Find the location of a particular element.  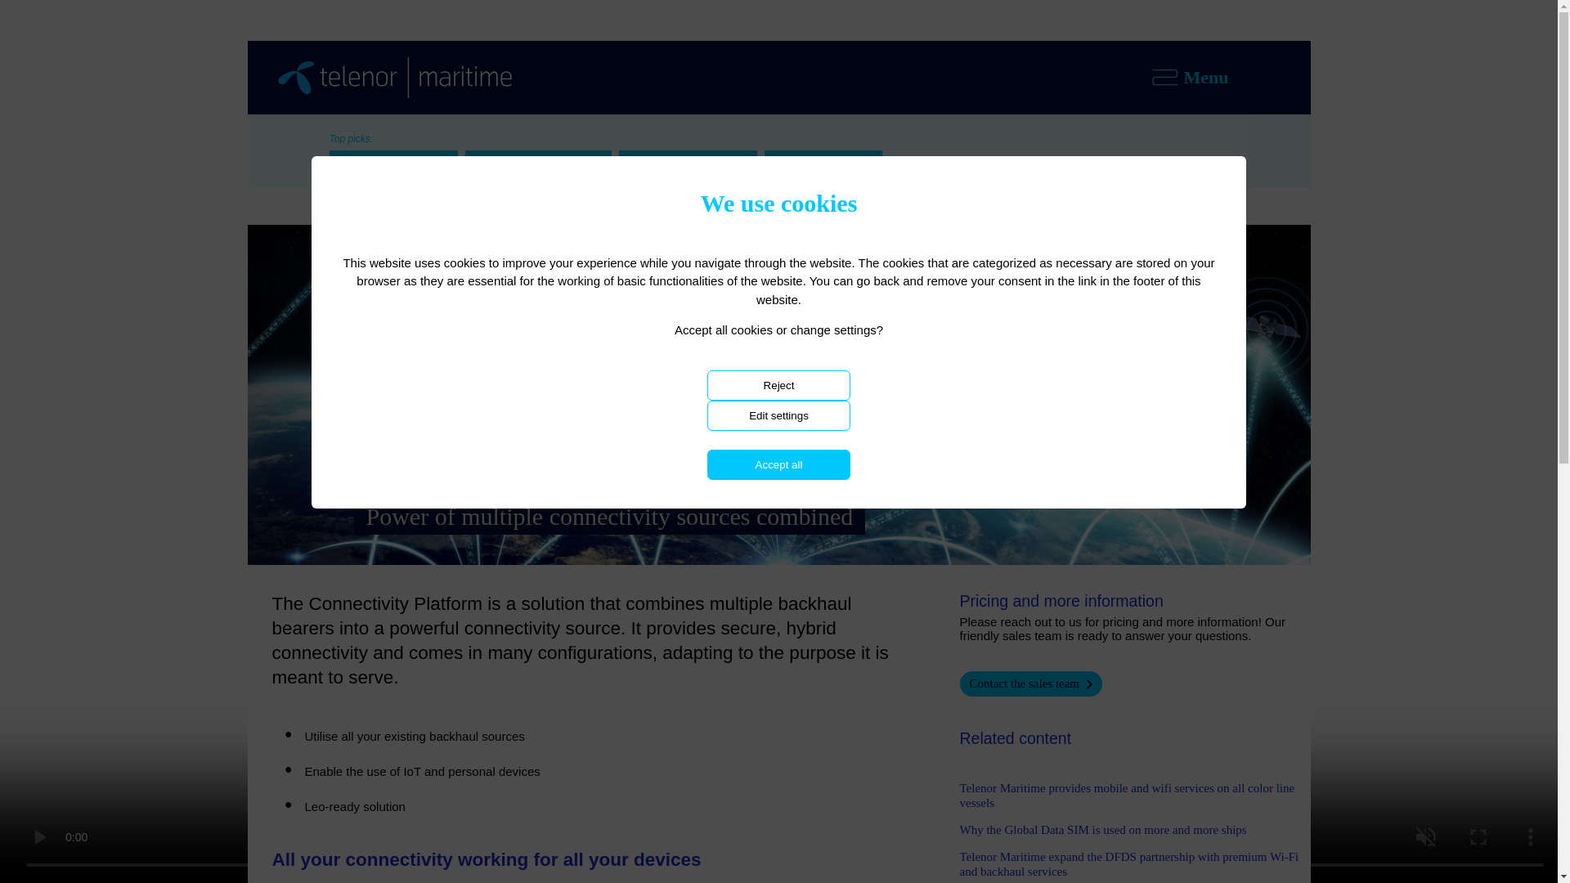

Mobile Service on board is located at coordinates (687, 160).